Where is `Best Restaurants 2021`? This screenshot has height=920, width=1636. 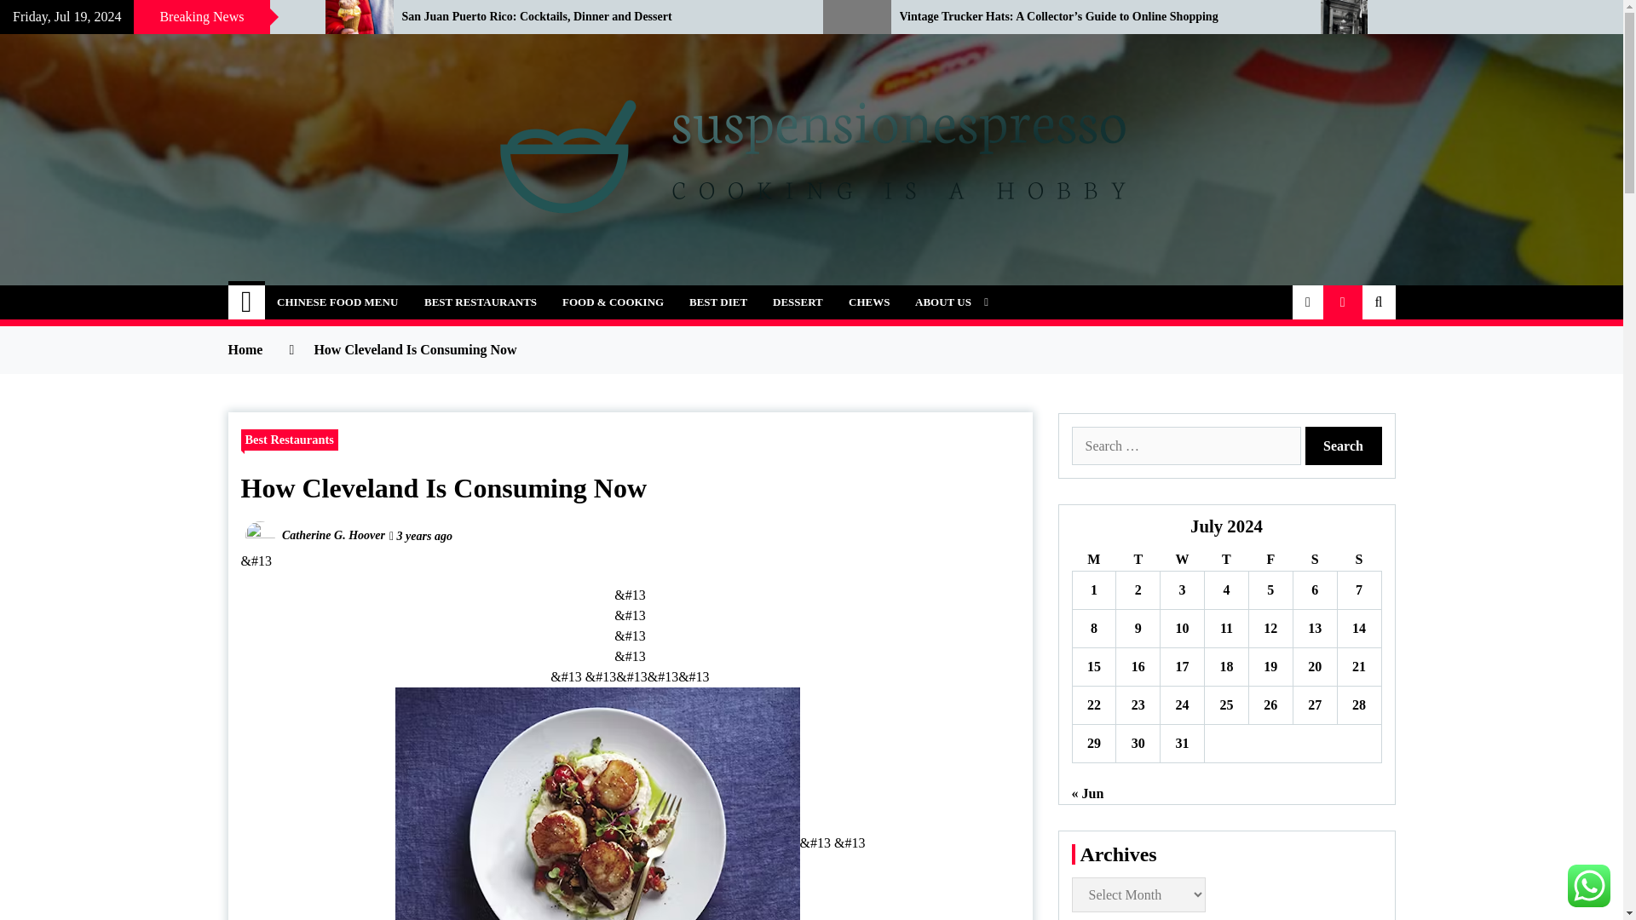 Best Restaurants 2021 is located at coordinates (597, 803).